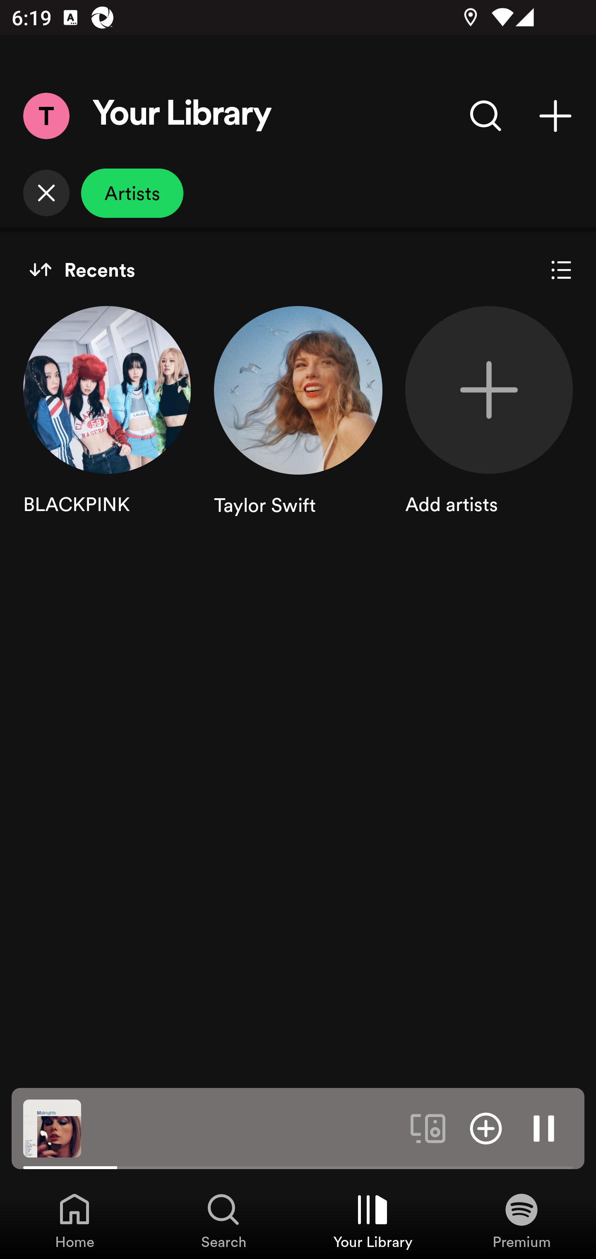 Image resolution: width=596 pixels, height=1259 pixels. What do you see at coordinates (298, 427) in the screenshot?
I see `Taylor Swift,  Taylor Swift` at bounding box center [298, 427].